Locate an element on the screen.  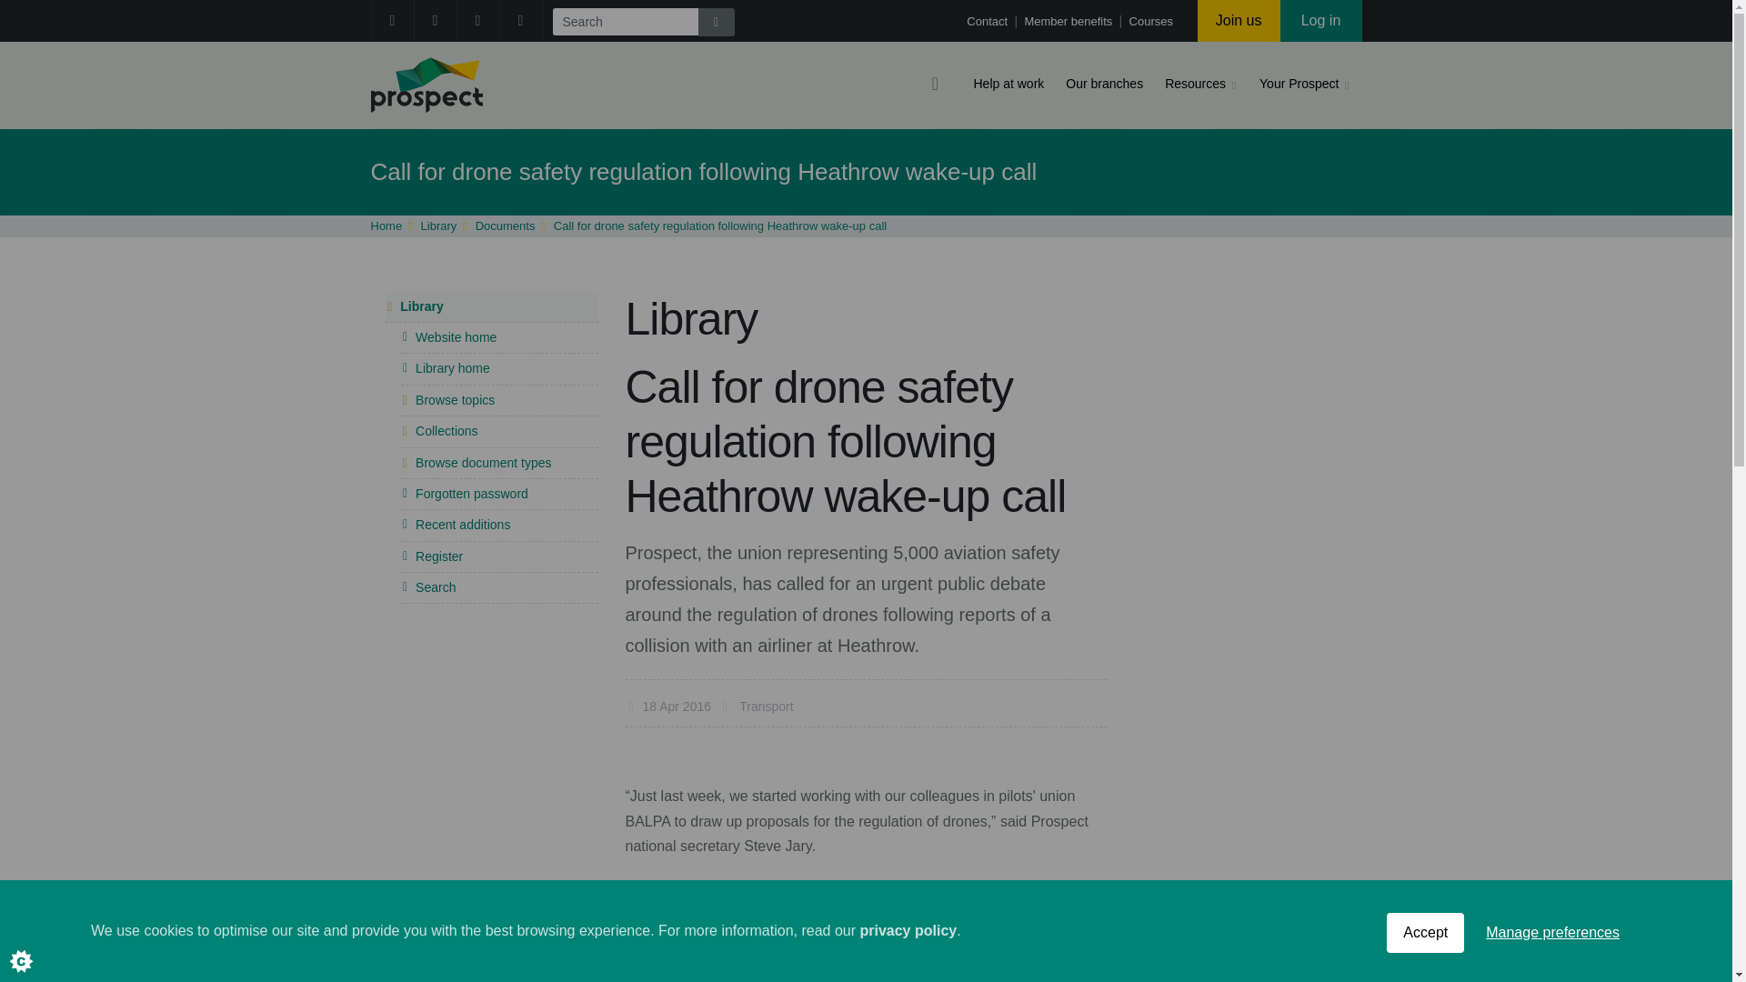
privacy policy is located at coordinates (908, 967).